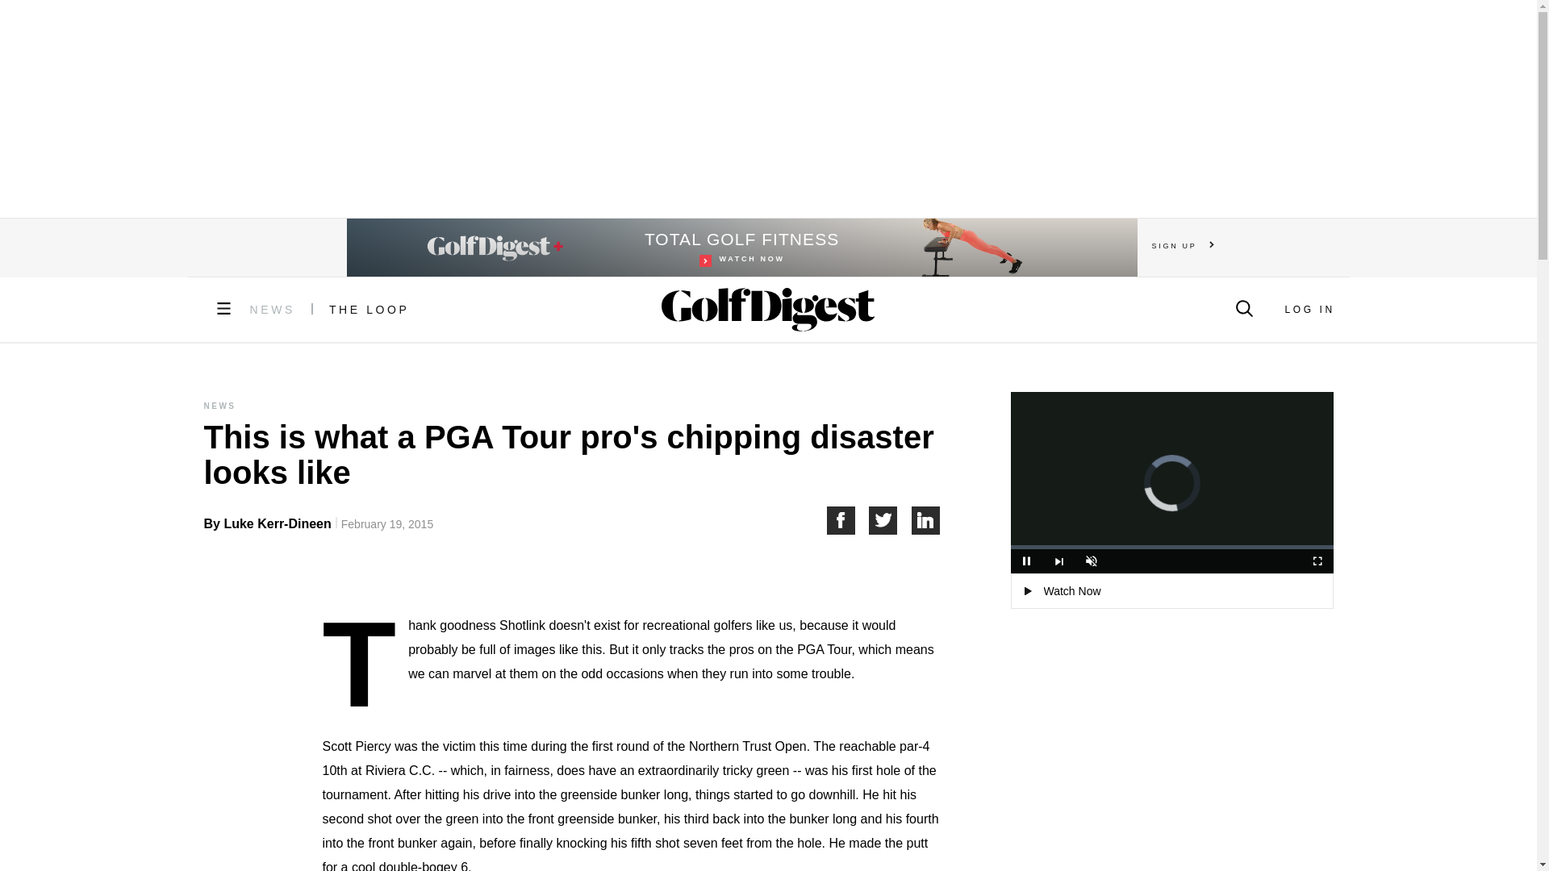 The height and width of the screenshot is (871, 1549). What do you see at coordinates (1091, 561) in the screenshot?
I see `THE LOOP` at bounding box center [1091, 561].